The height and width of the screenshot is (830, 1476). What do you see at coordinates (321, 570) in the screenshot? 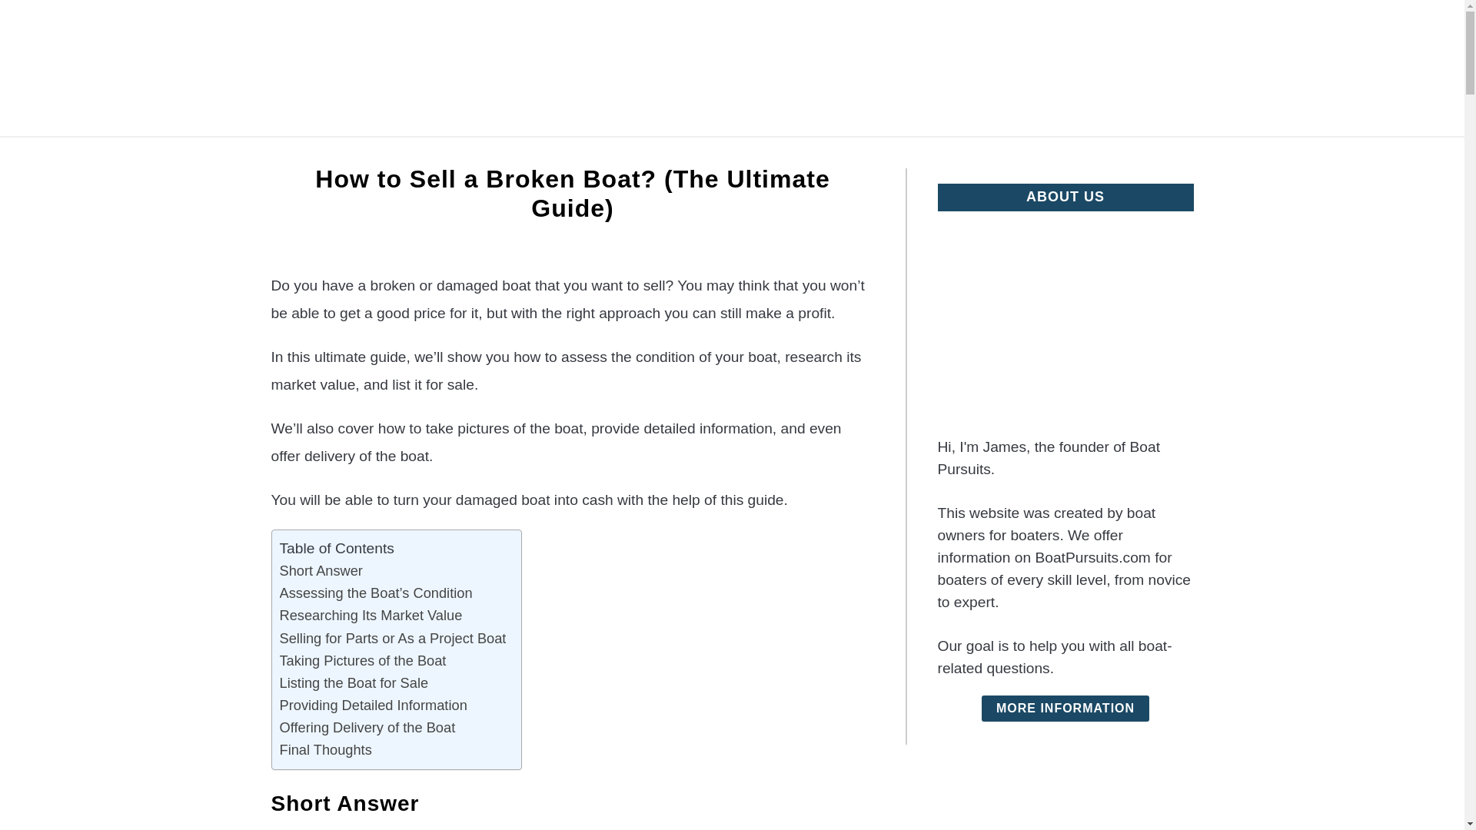
I see `Short Answer` at bounding box center [321, 570].